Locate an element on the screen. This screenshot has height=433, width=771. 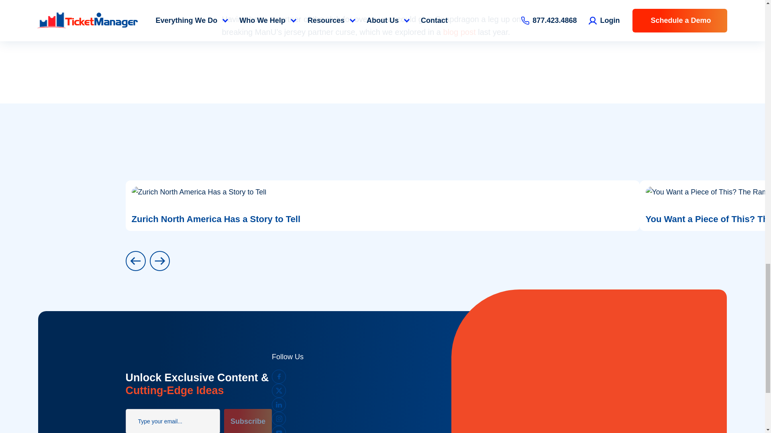
Subscribe is located at coordinates (248, 421).